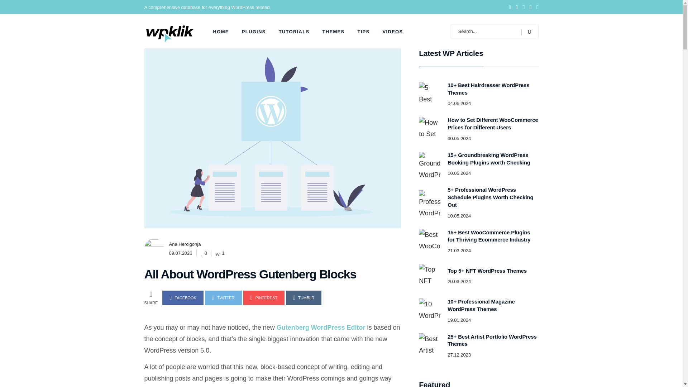  Describe the element at coordinates (181, 253) in the screenshot. I see `09.07.2020` at that location.